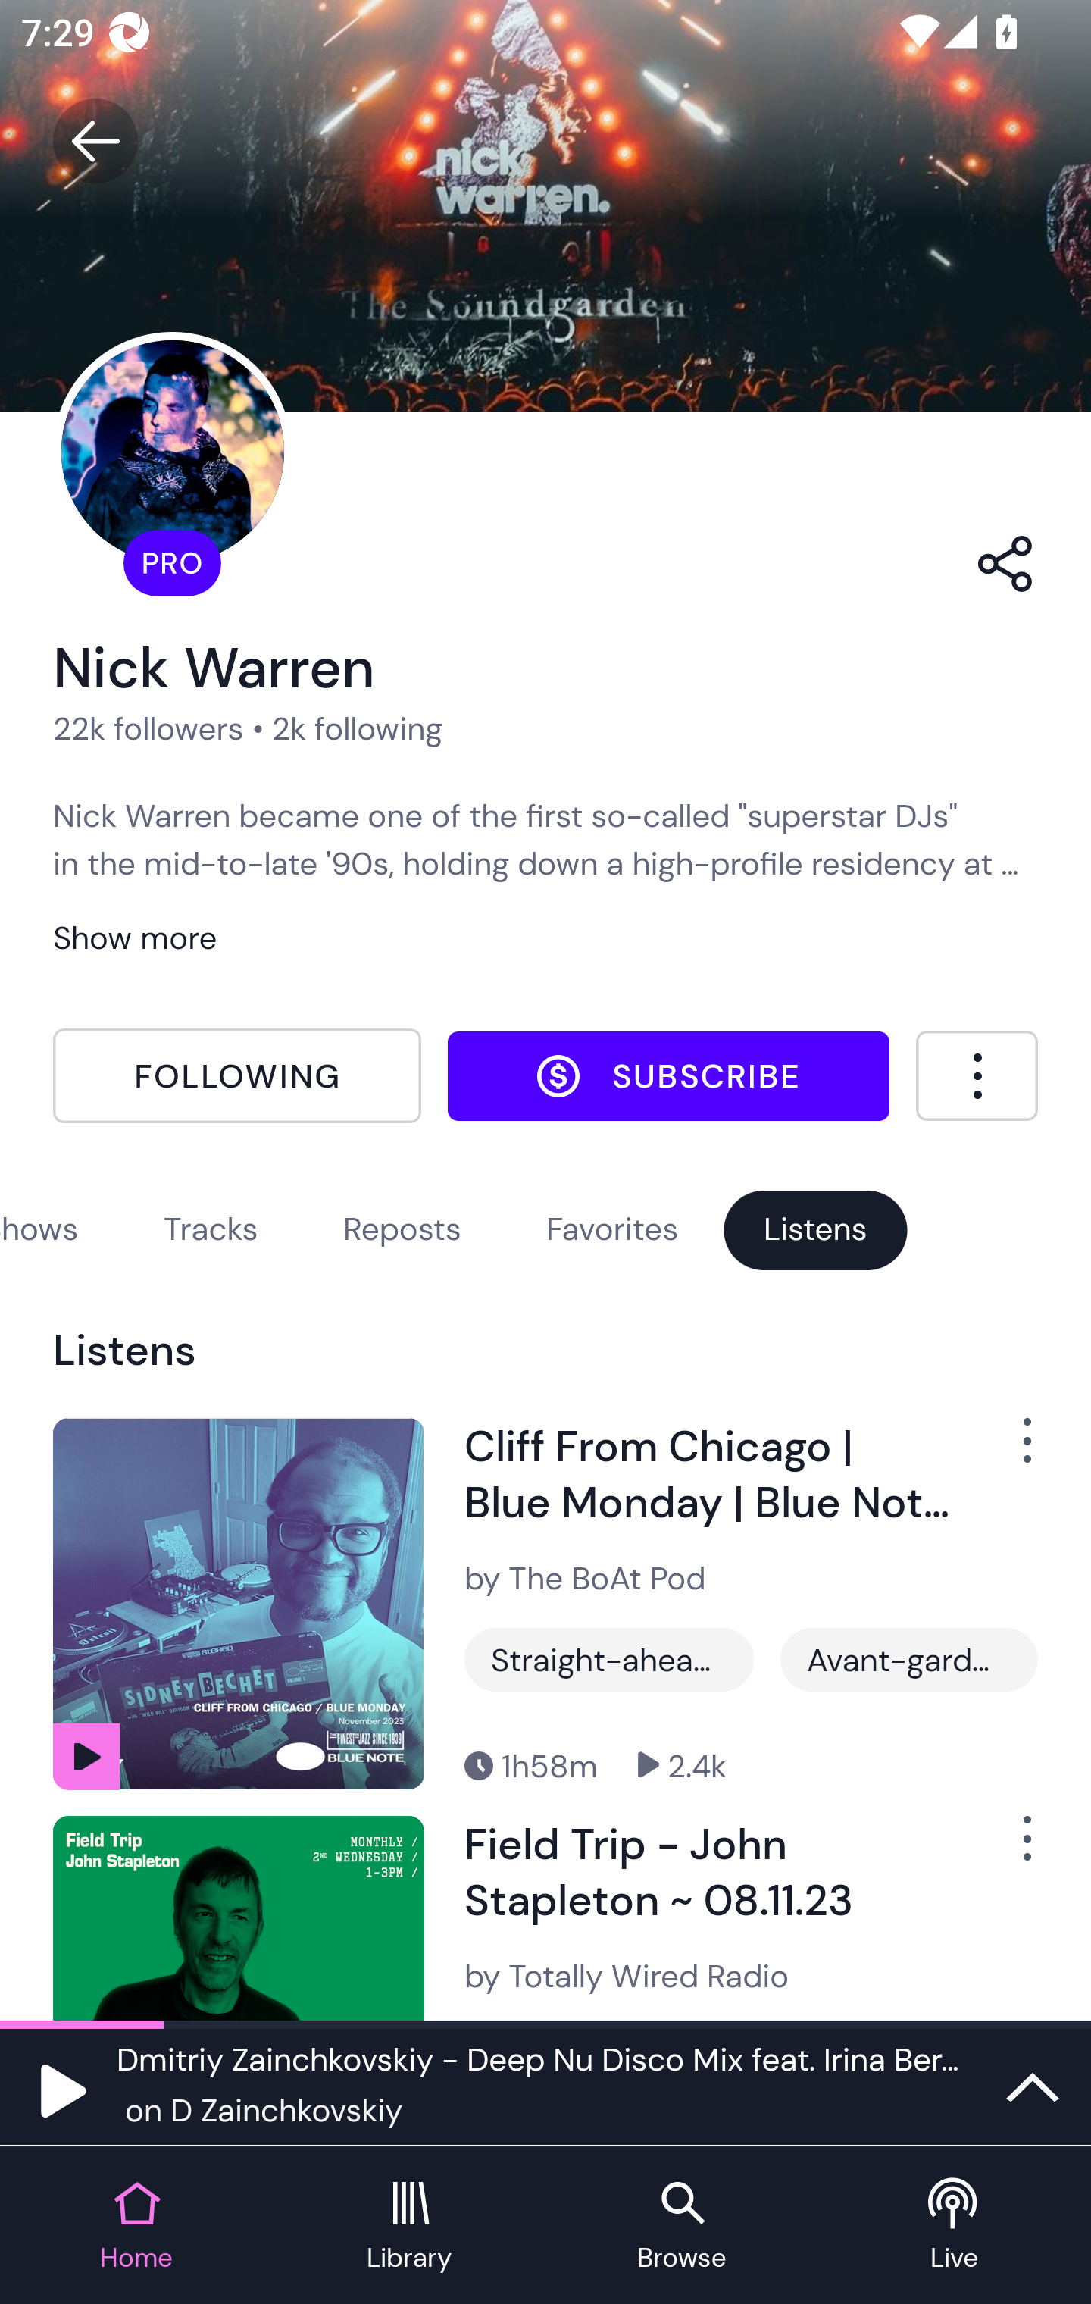 This screenshot has width=1091, height=2304. What do you see at coordinates (682, 2227) in the screenshot?
I see `Browse tab Browse` at bounding box center [682, 2227].